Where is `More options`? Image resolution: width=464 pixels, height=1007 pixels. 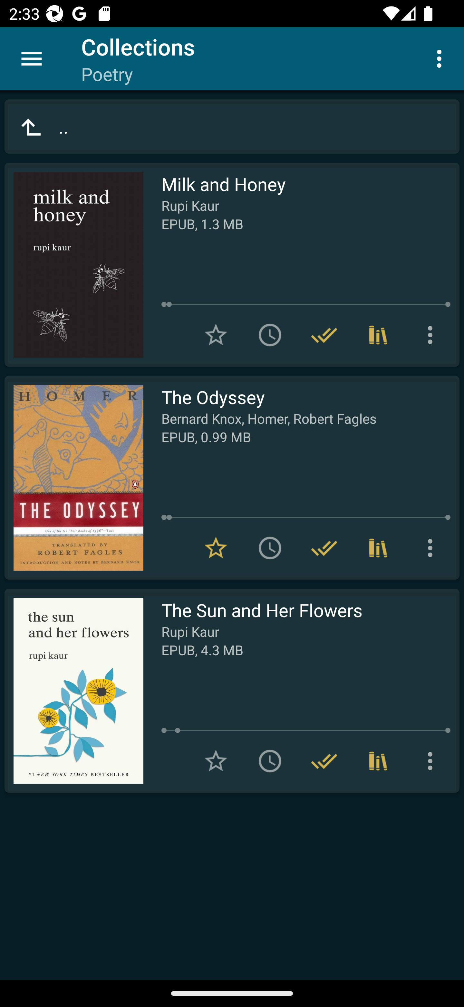 More options is located at coordinates (432, 761).